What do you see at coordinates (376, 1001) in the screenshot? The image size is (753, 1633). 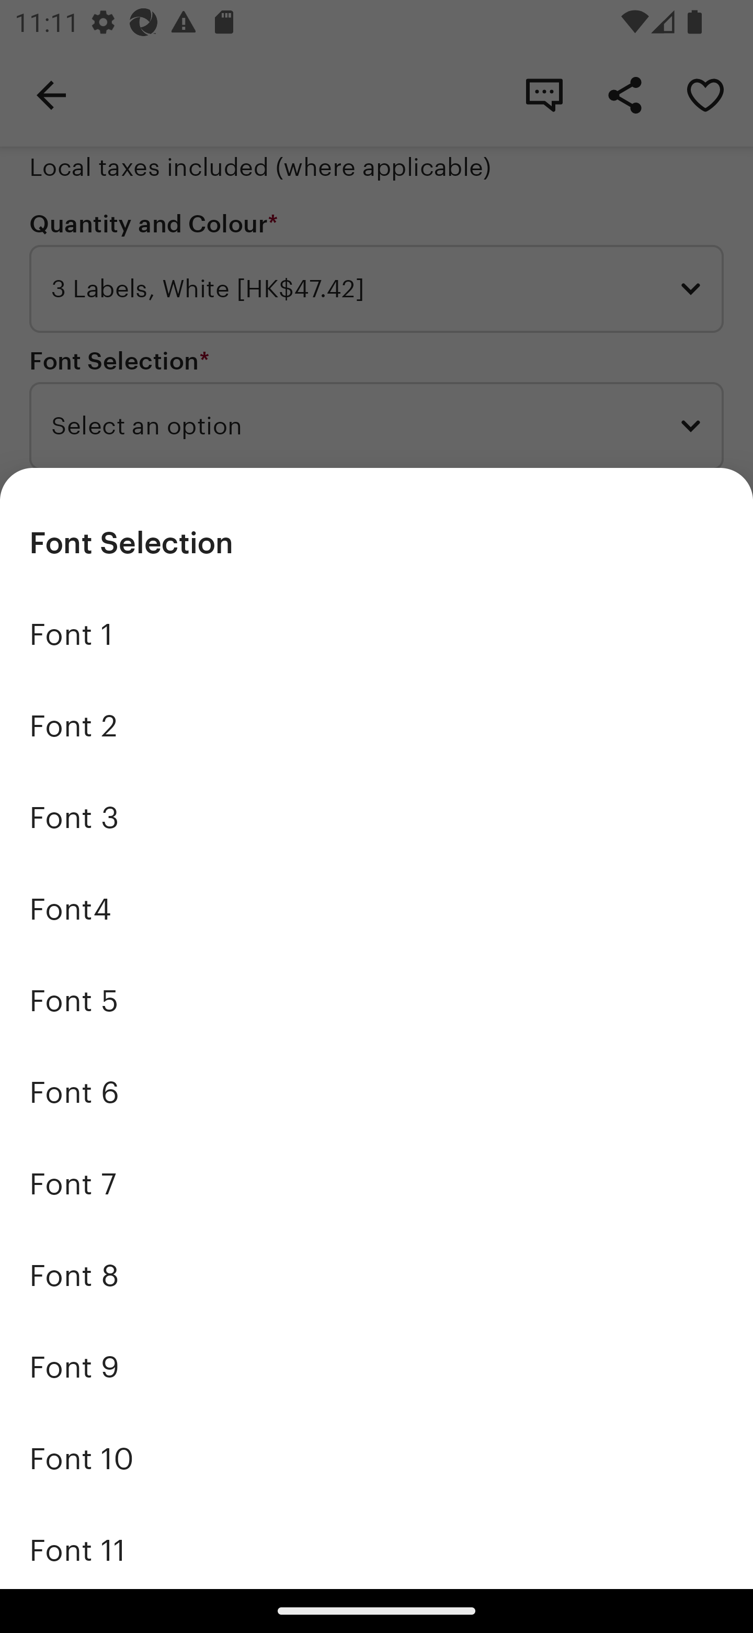 I see `Font 5` at bounding box center [376, 1001].